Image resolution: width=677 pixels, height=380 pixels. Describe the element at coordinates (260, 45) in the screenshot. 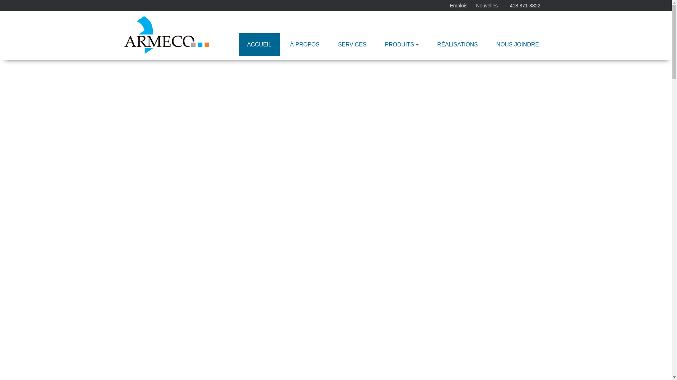

I see `ACCUEIL` at that location.